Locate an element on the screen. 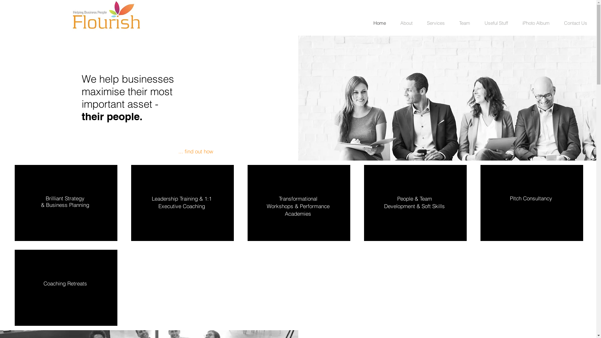  Contact Us is located at coordinates (575, 23).